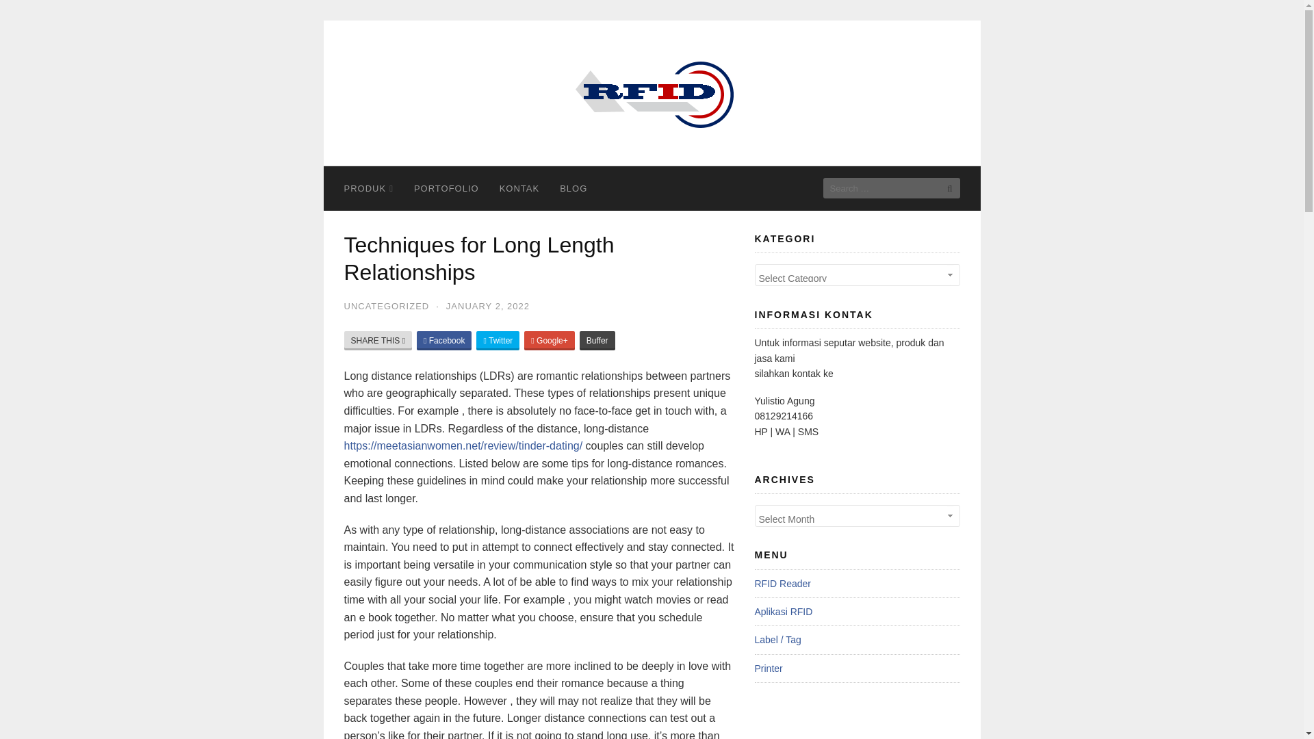 This screenshot has width=1314, height=739. Describe the element at coordinates (386, 305) in the screenshot. I see `UNCATEGORIZED` at that location.